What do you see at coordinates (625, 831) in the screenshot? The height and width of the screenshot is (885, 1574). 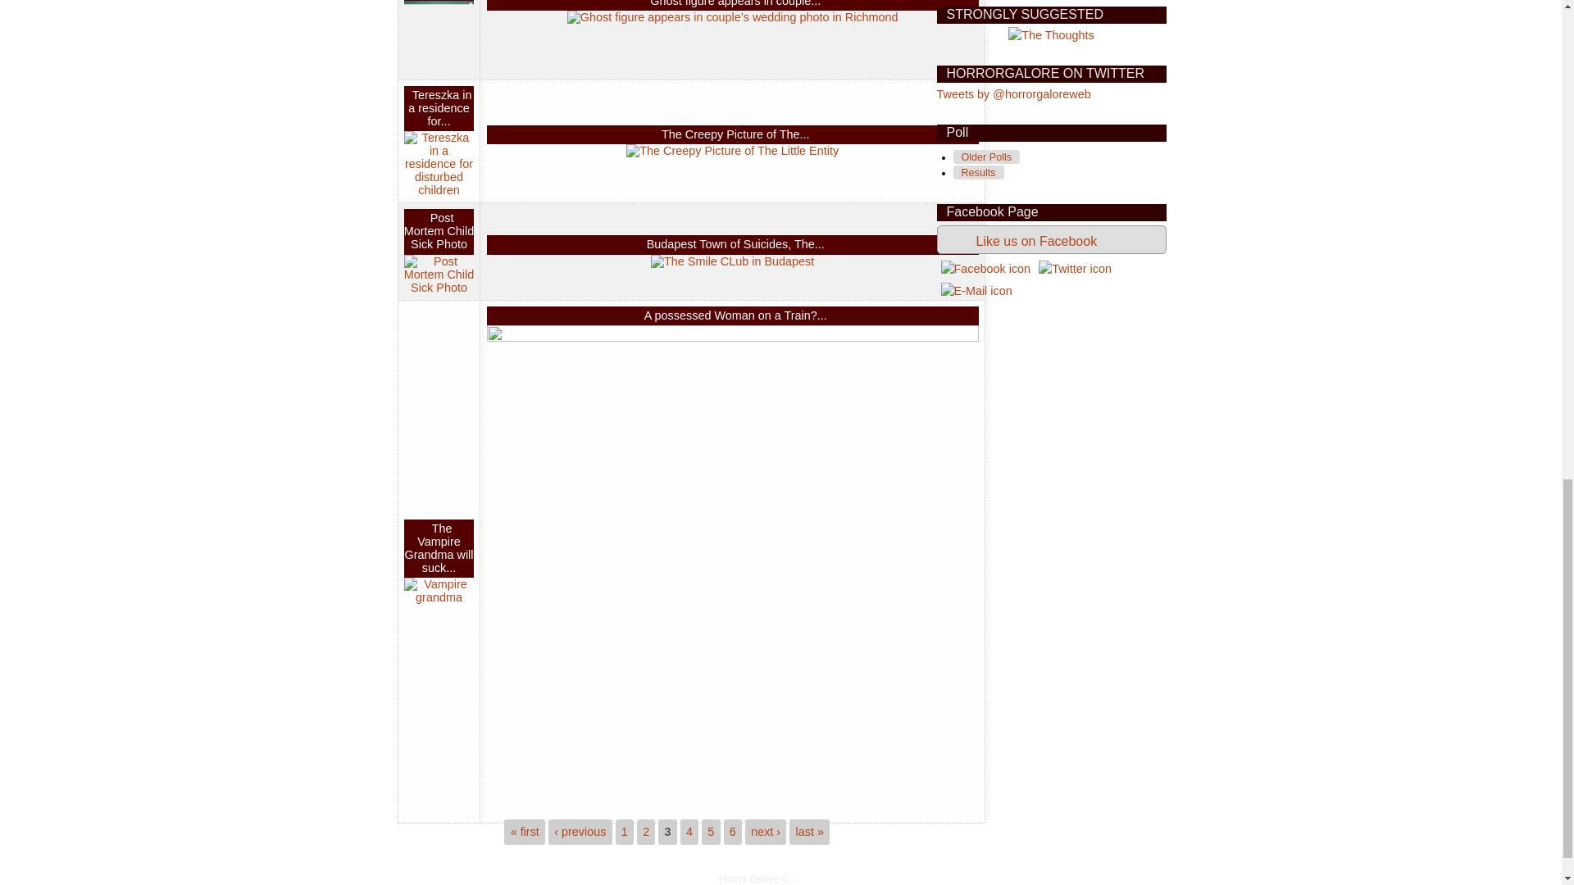 I see `1` at bounding box center [625, 831].